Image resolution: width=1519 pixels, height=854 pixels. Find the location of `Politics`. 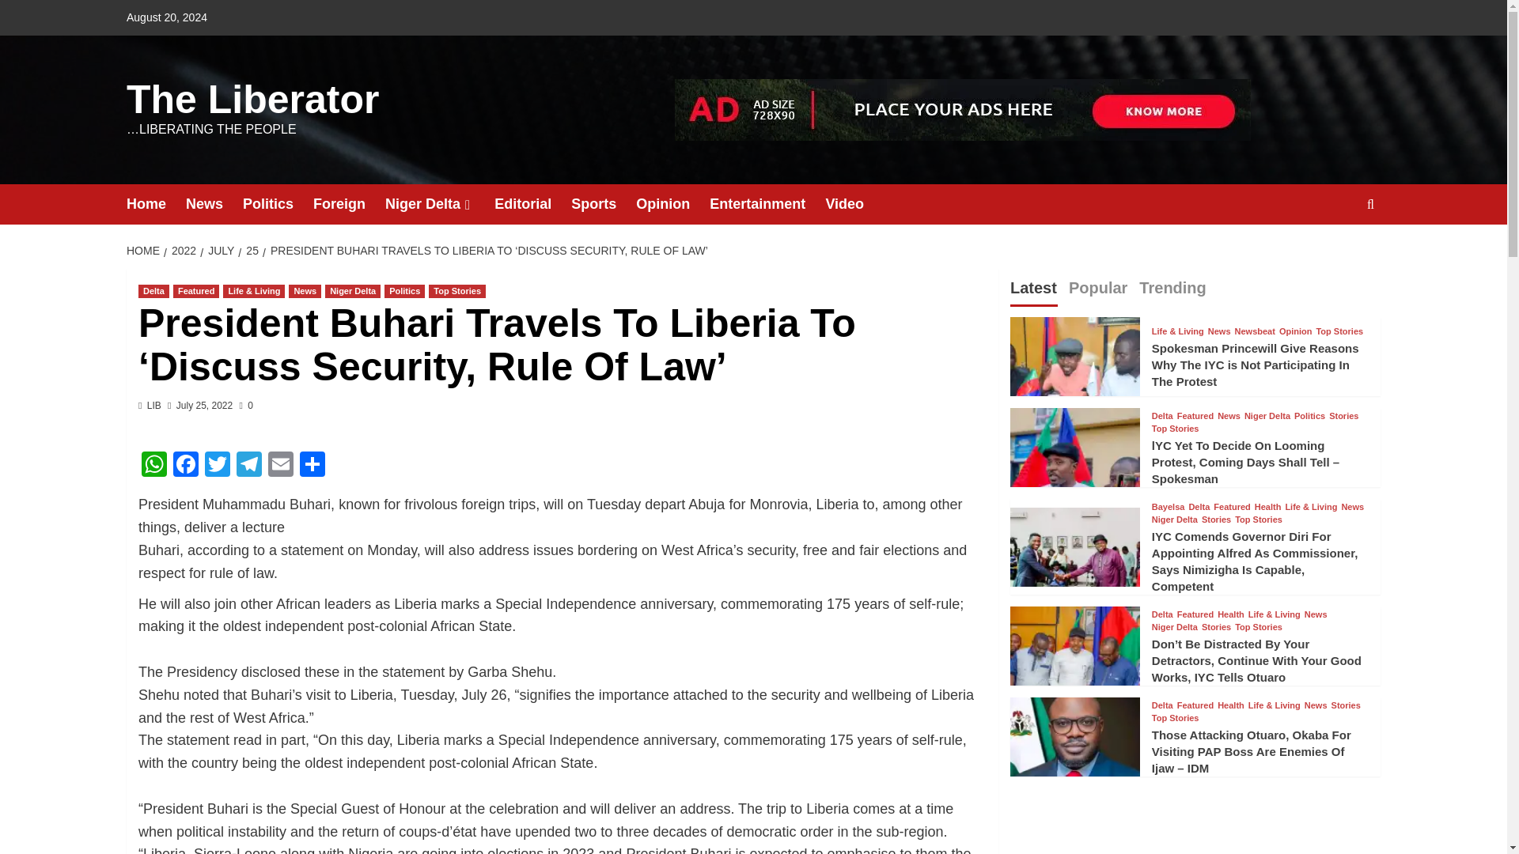

Politics is located at coordinates (278, 204).